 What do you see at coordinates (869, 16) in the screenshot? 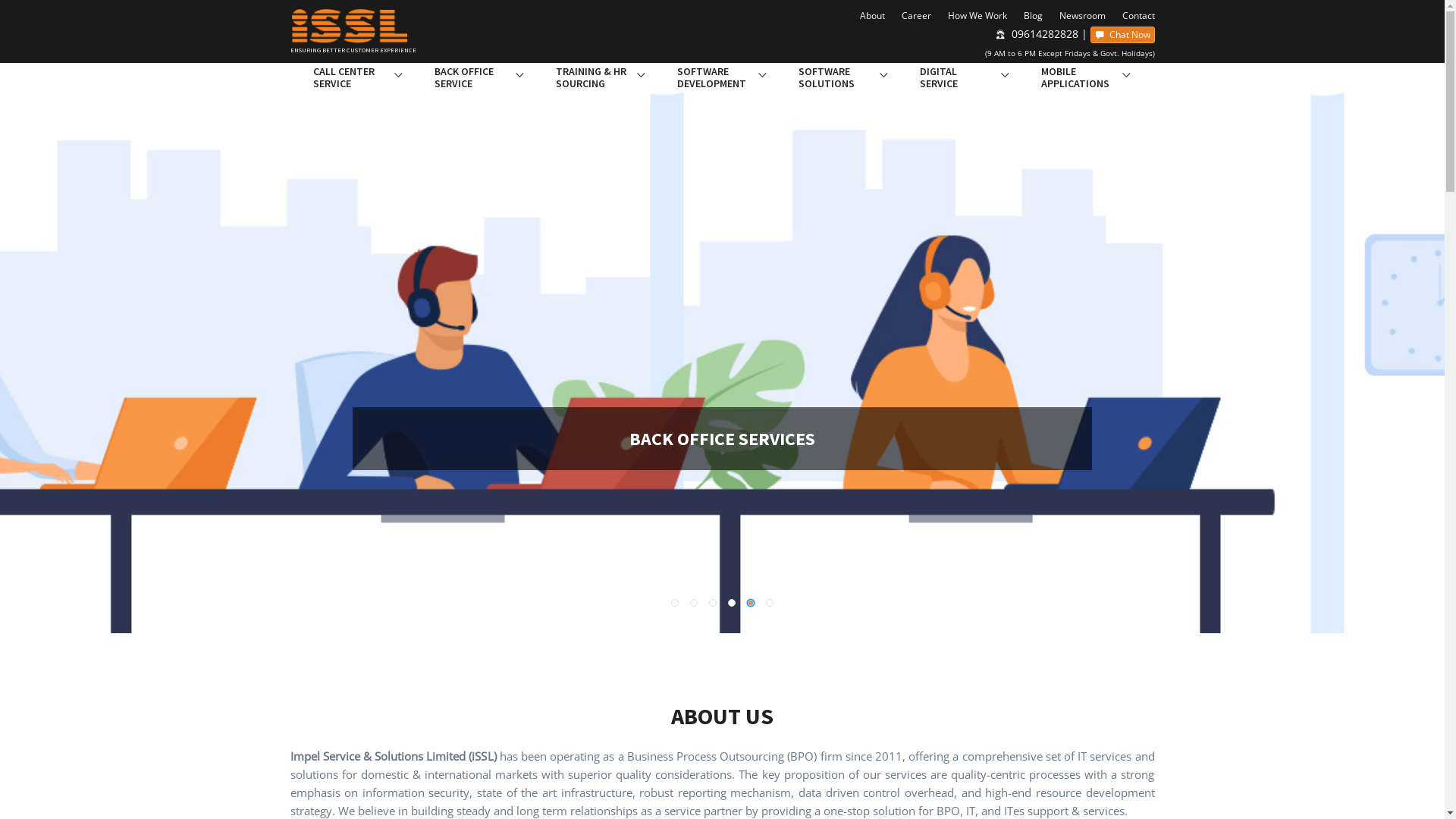
I see `About` at bounding box center [869, 16].